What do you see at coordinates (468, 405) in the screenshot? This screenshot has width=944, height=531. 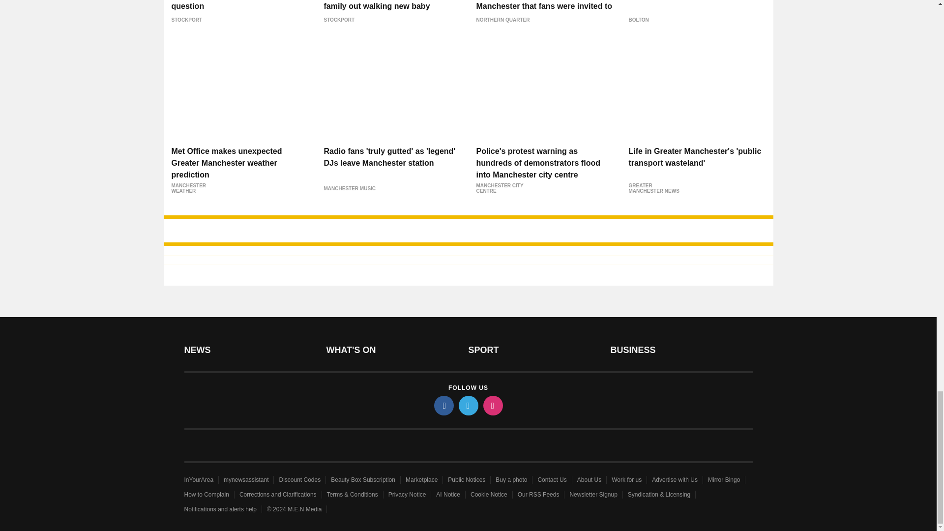 I see `twitter` at bounding box center [468, 405].